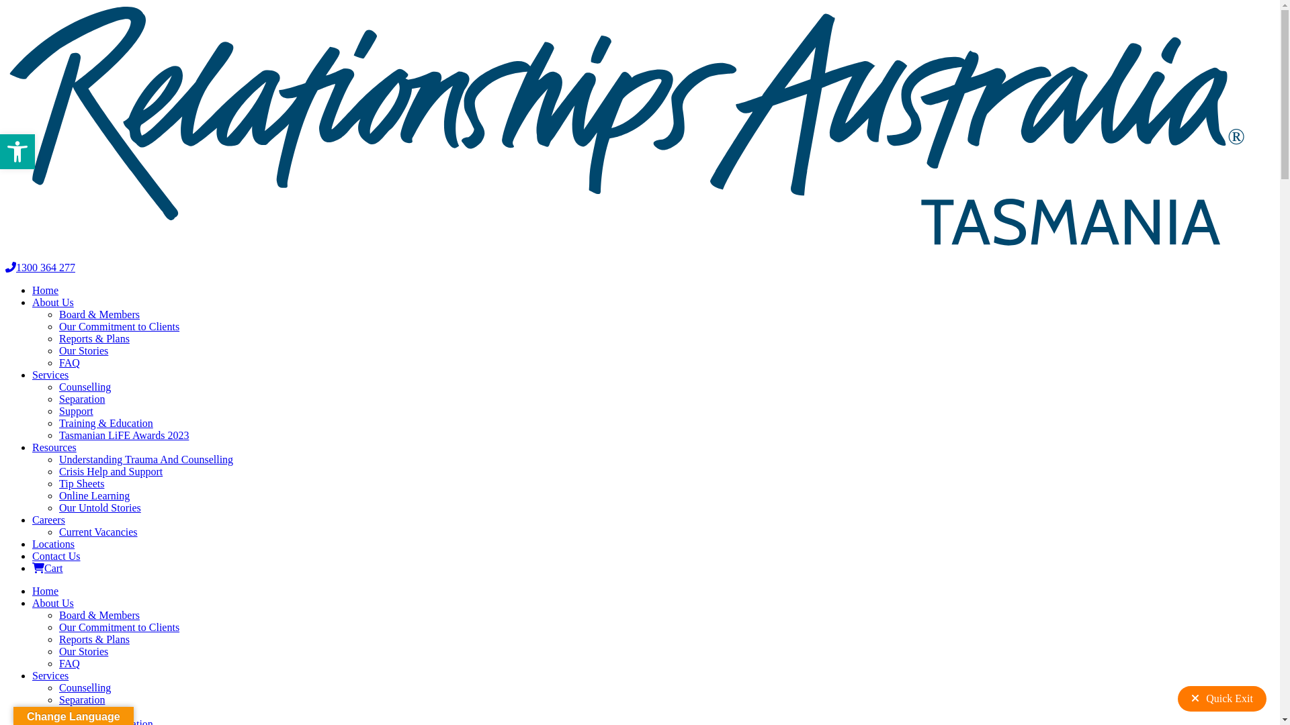  Describe the element at coordinates (83, 651) in the screenshot. I see `Our Stories` at that location.